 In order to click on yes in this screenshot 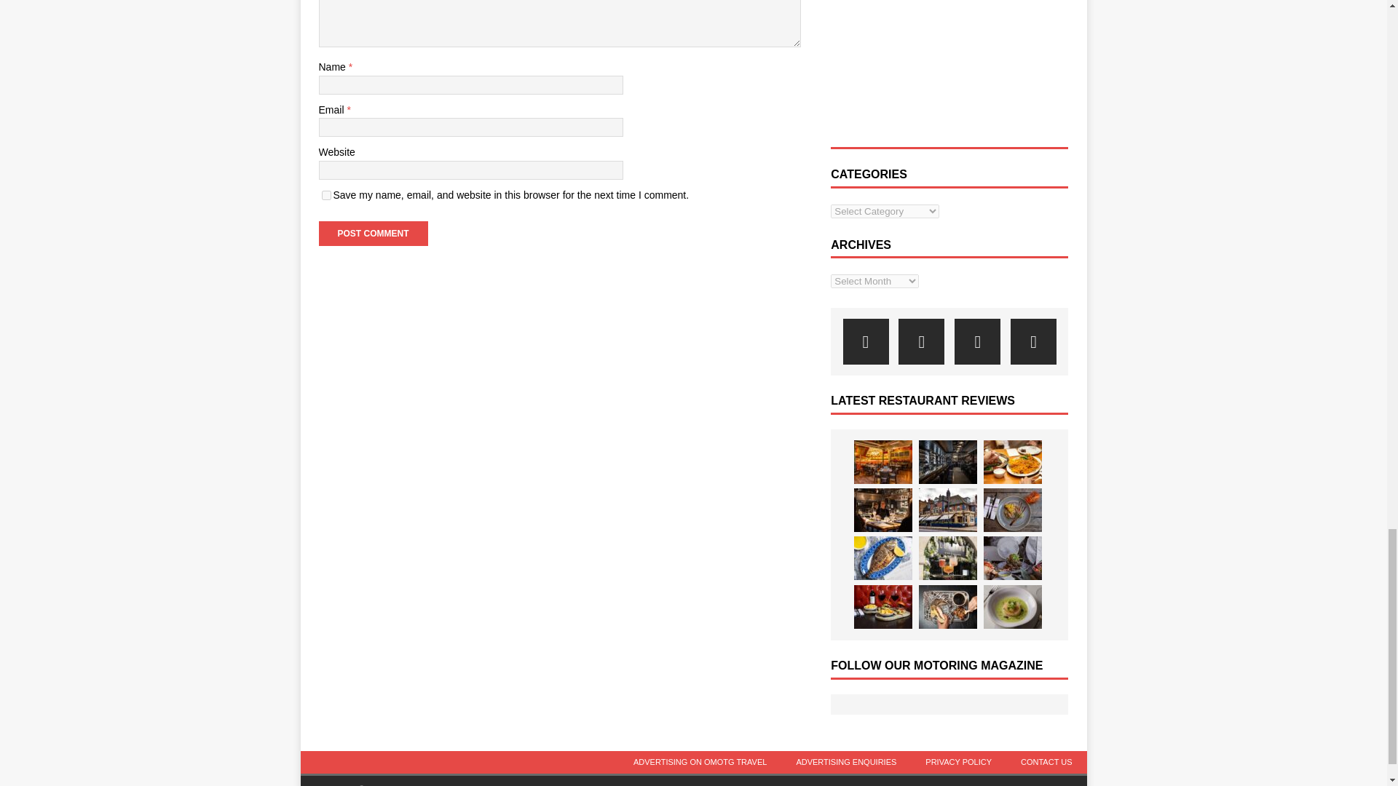, I will do `click(326, 195)`.